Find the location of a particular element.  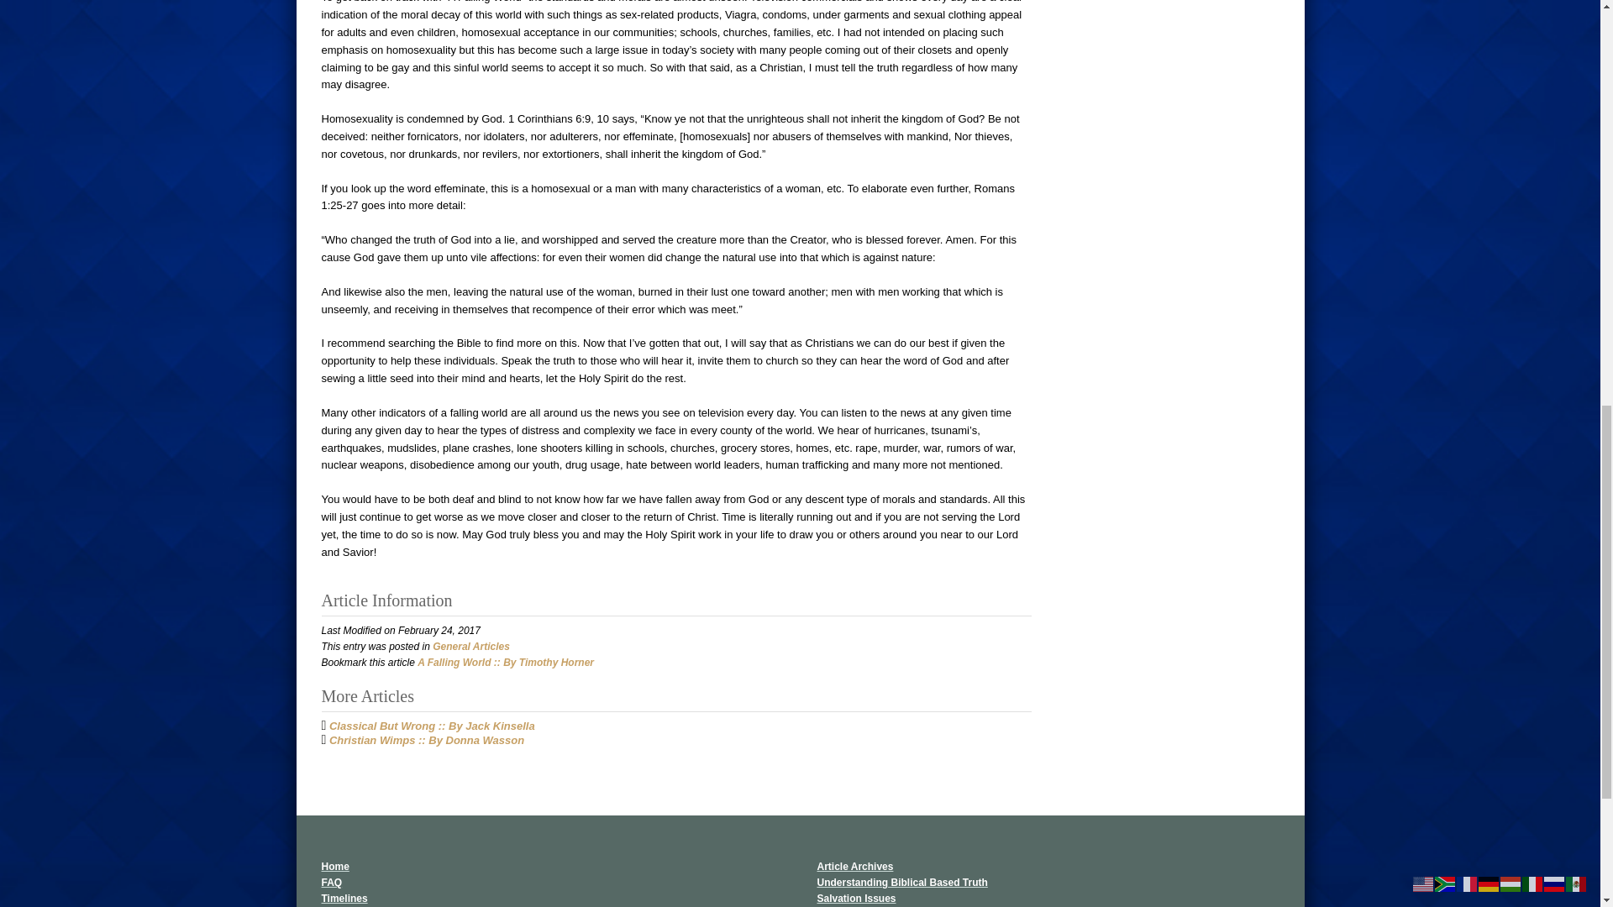

A Falling World :: By Timothy Horner is located at coordinates (506, 662).